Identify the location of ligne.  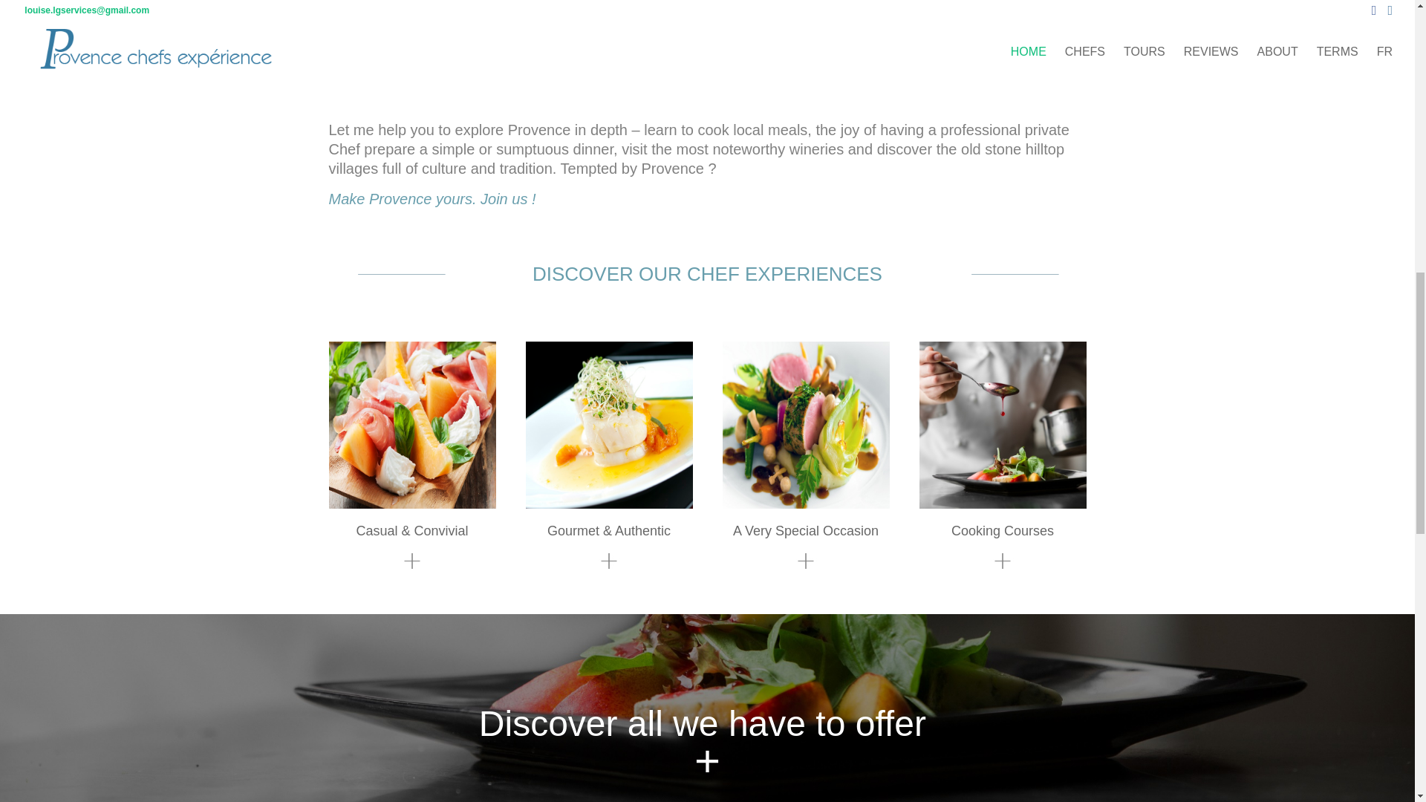
(1014, 274).